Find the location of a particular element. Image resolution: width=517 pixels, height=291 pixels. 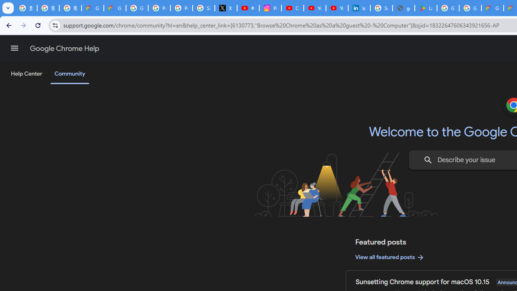

Identity verification via Persona | LinkedIn Help is located at coordinates (359, 8).